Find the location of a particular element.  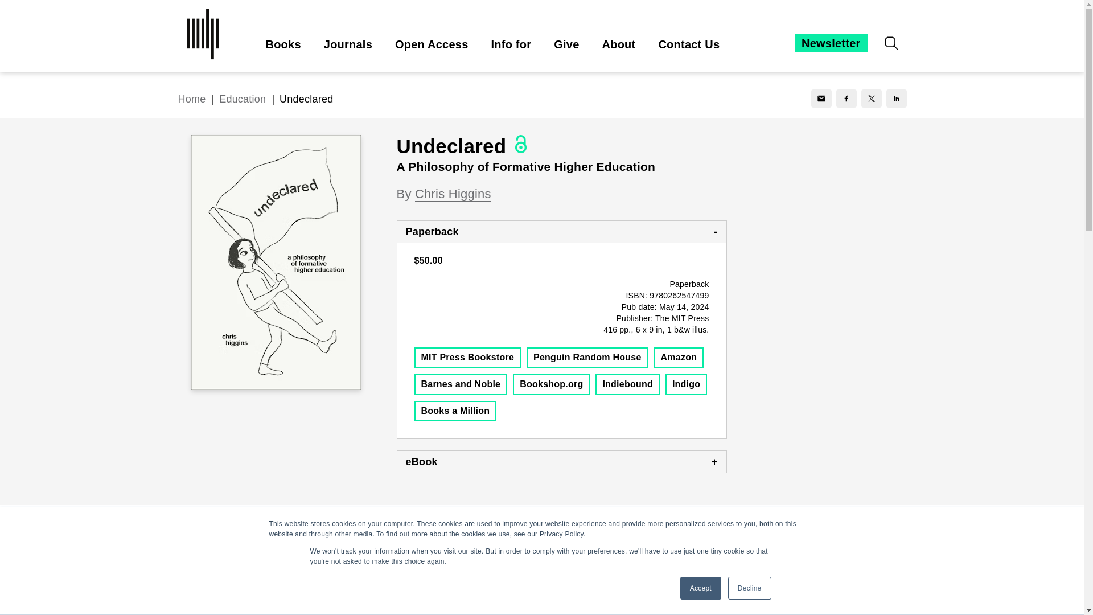

View results for education is located at coordinates (243, 99).